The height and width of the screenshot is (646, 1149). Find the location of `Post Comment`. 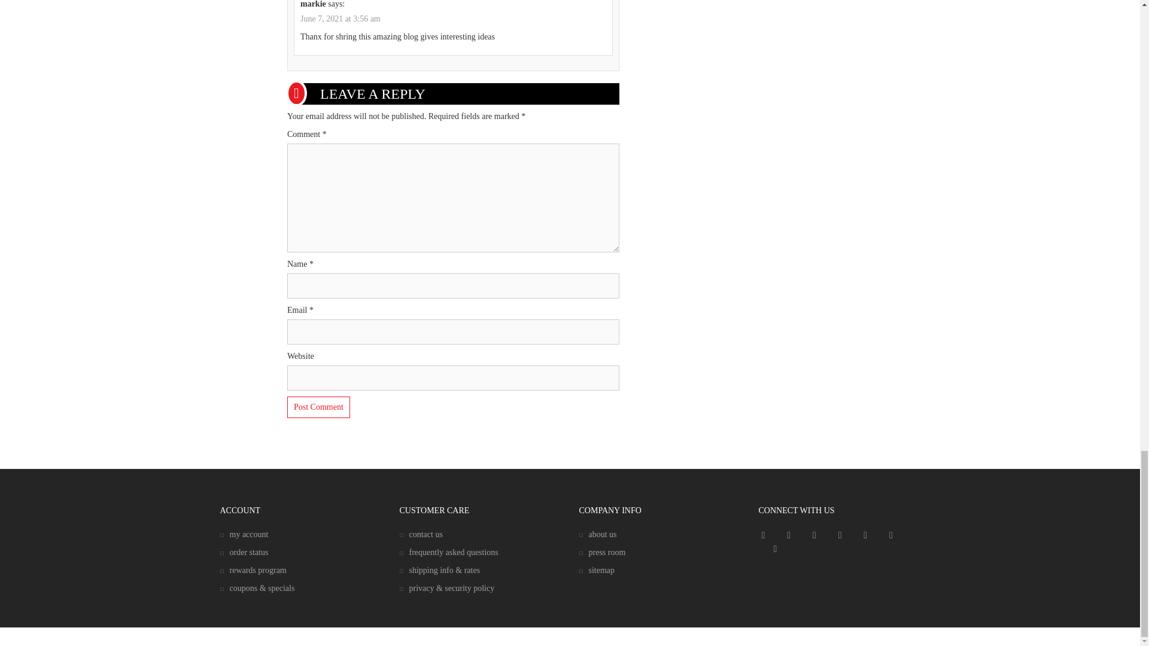

Post Comment is located at coordinates (318, 407).